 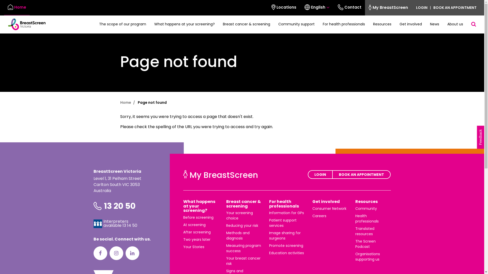 What do you see at coordinates (284, 8) in the screenshot?
I see `Locations` at bounding box center [284, 8].